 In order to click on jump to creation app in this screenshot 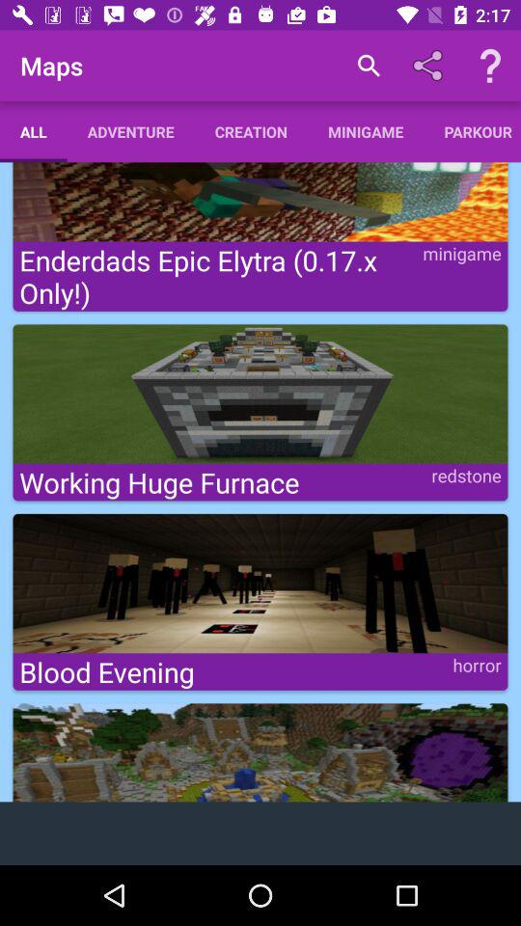, I will do `click(251, 131)`.